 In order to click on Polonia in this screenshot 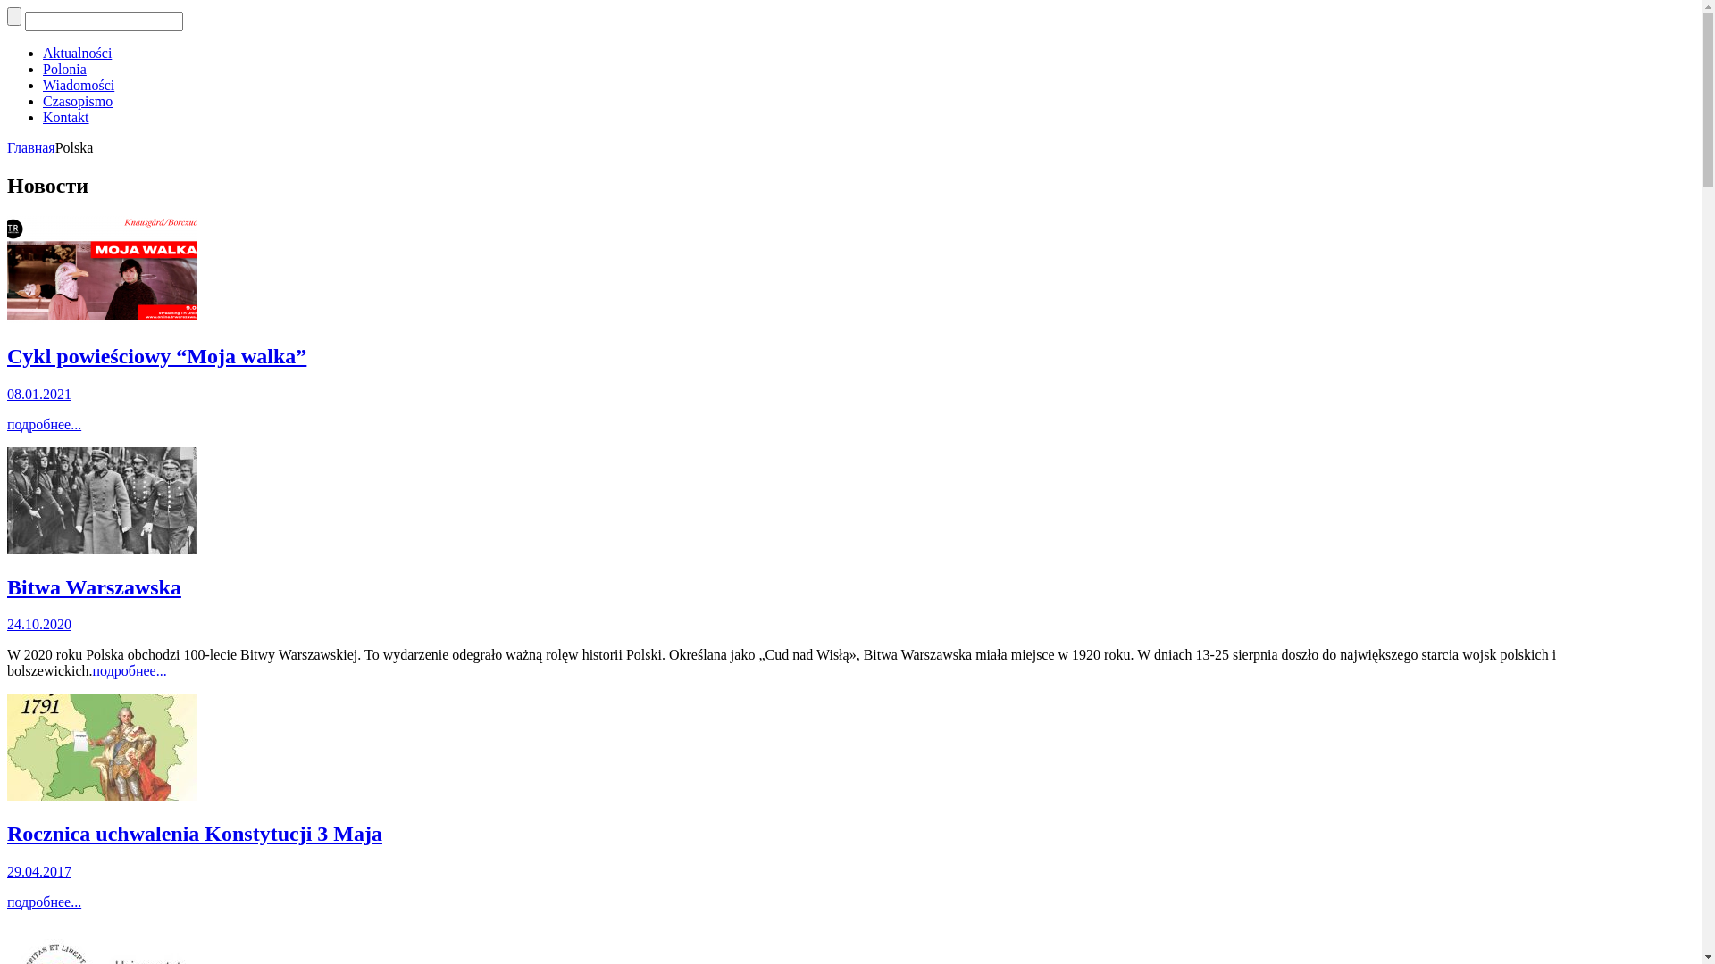, I will do `click(64, 70)`.